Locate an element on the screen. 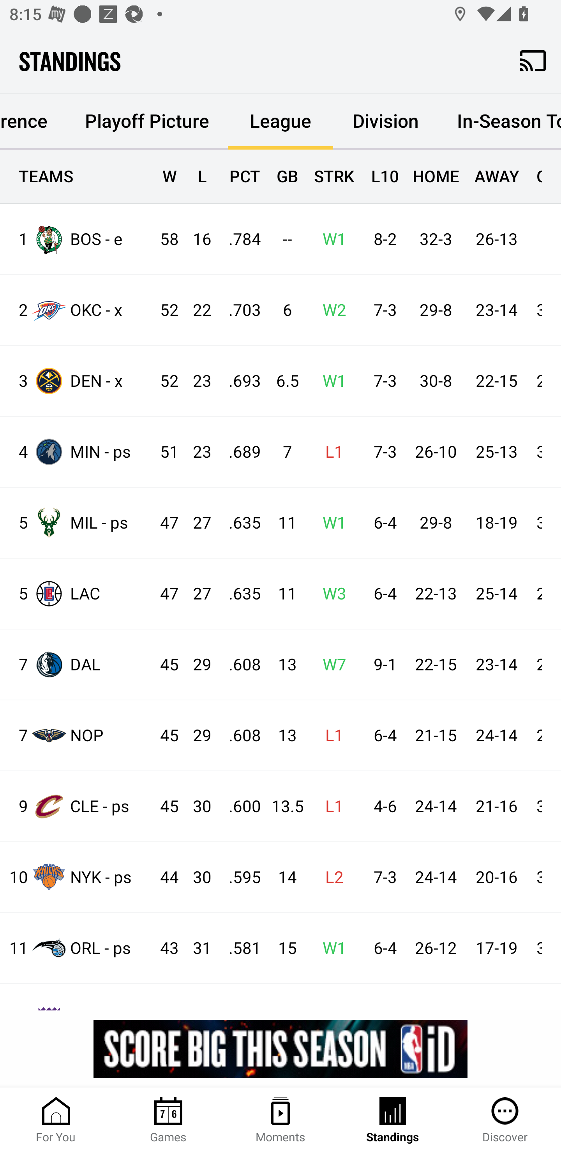 This screenshot has width=561, height=1153. 26-10 is located at coordinates (436, 453).